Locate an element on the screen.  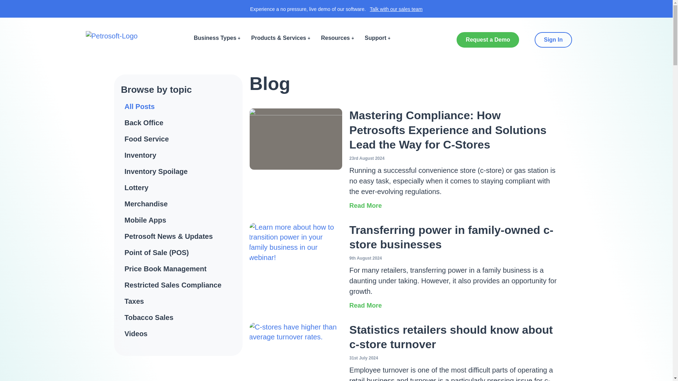
Talk with our sales team is located at coordinates (396, 9).